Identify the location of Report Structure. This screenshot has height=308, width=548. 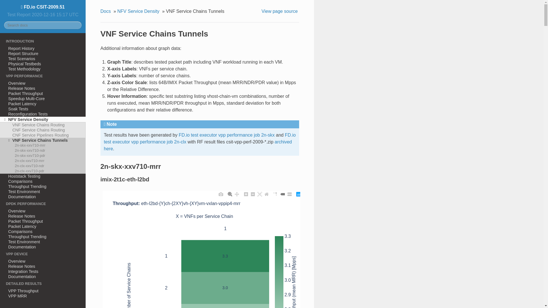
(43, 54).